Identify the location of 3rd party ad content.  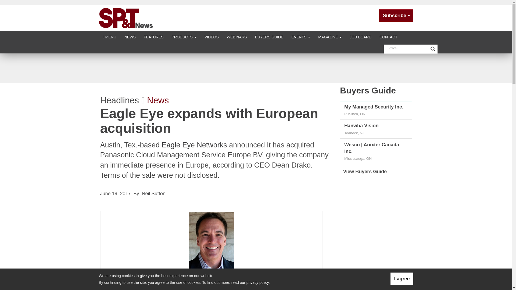
(376, 213).